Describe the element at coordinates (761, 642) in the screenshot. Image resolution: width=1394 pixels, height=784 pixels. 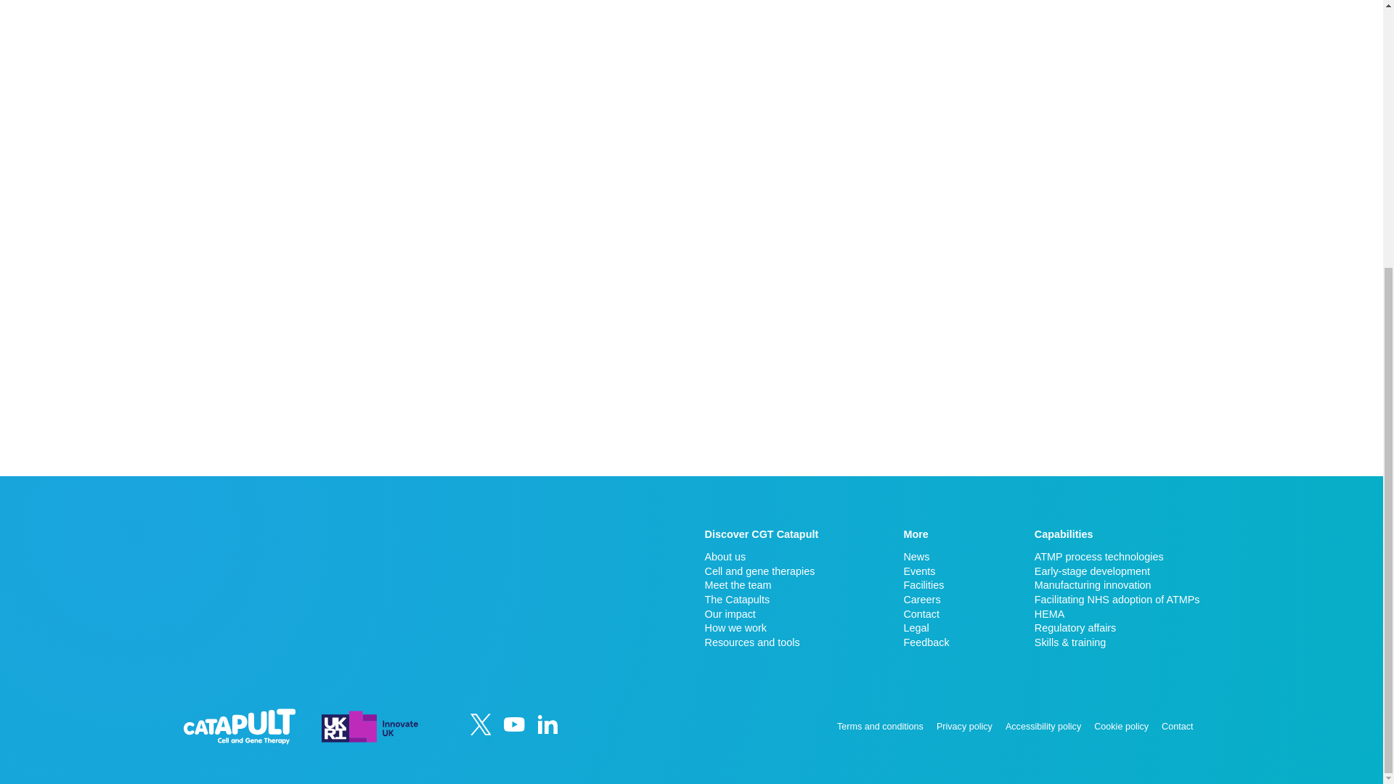
I see `Resources and tools` at that location.